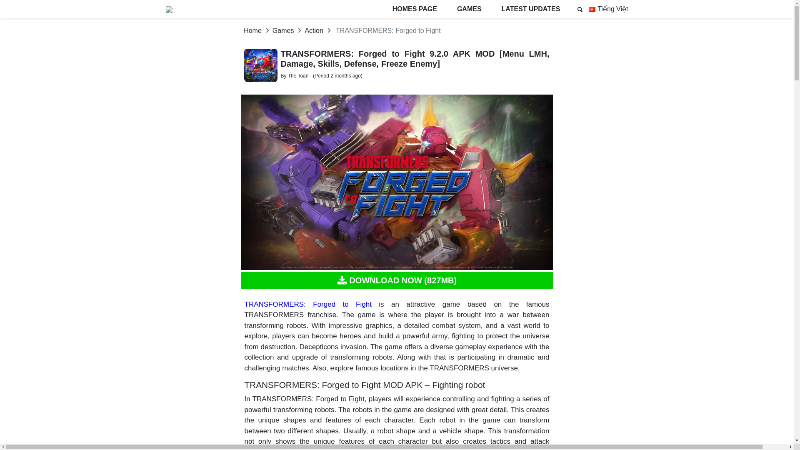 The height and width of the screenshot is (450, 800). Describe the element at coordinates (469, 9) in the screenshot. I see `GAMES` at that location.